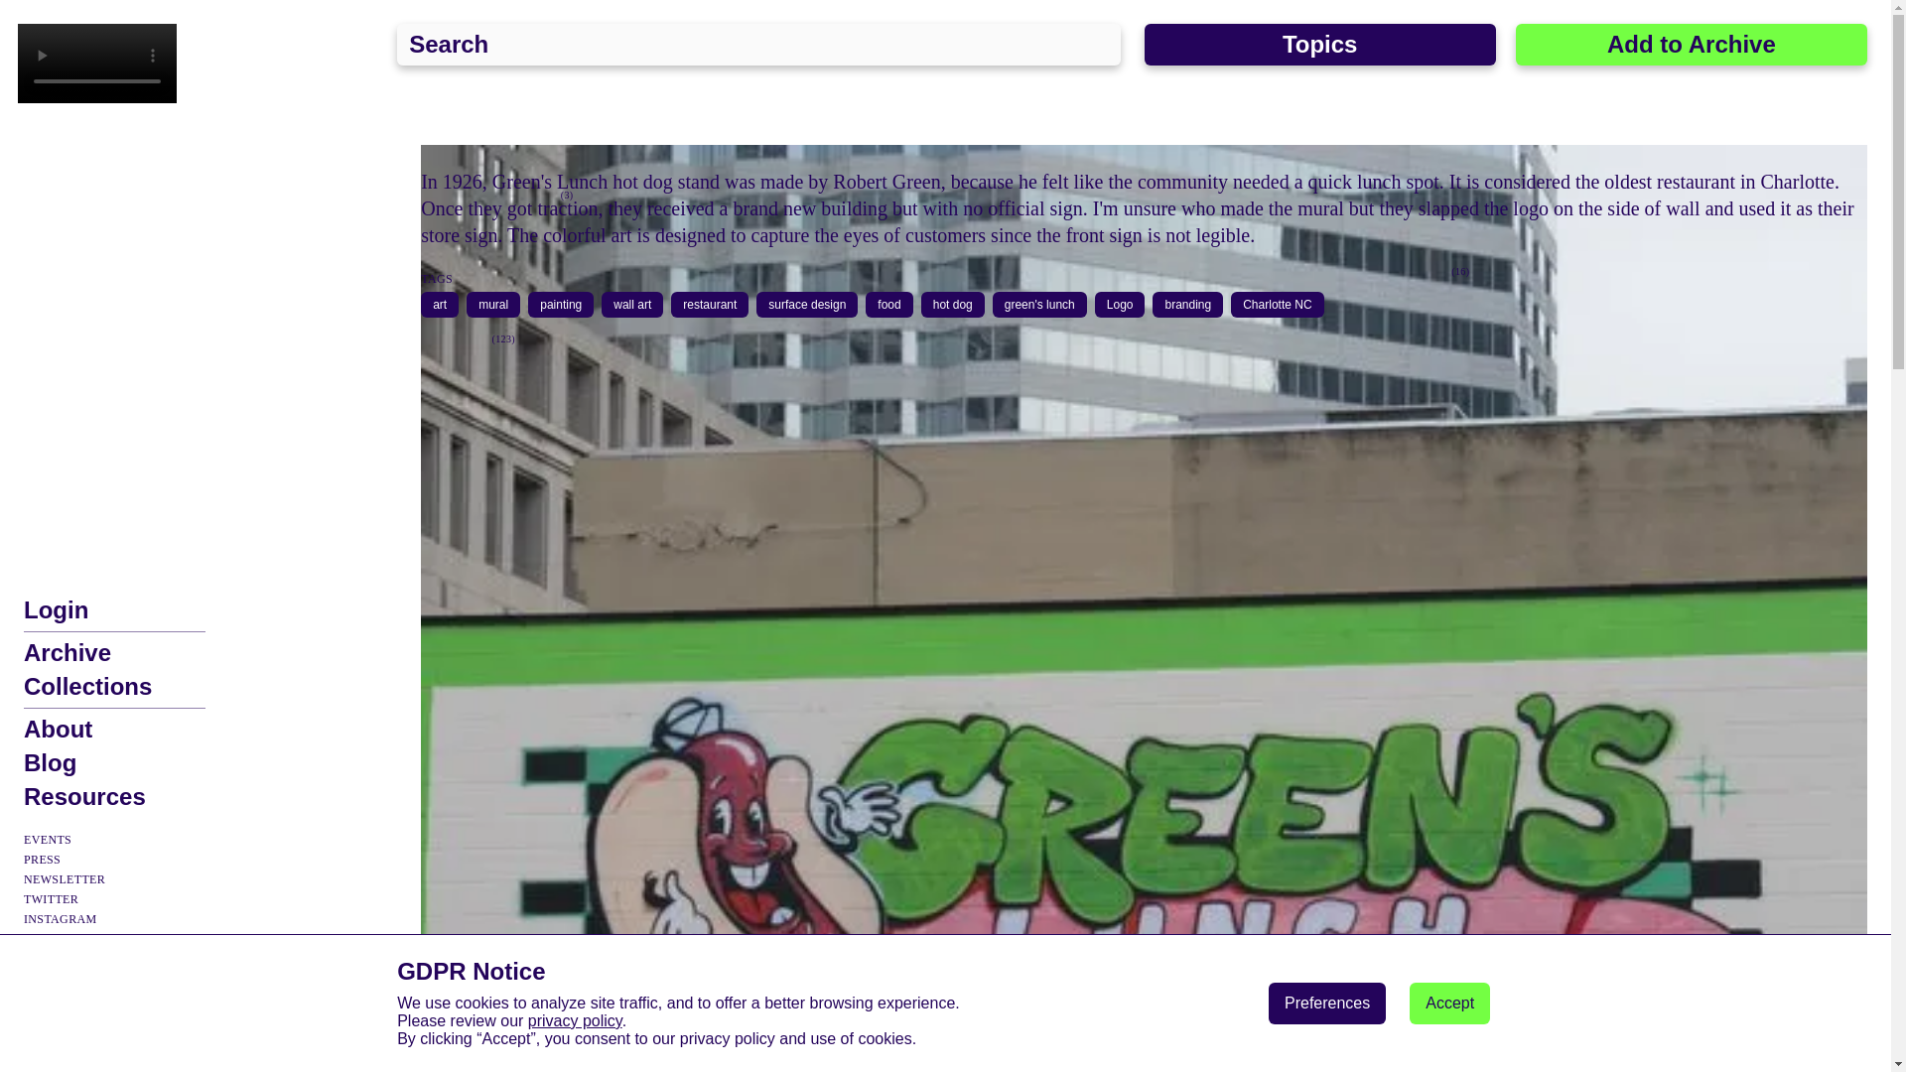 The height and width of the screenshot is (1072, 1906). Describe the element at coordinates (1038, 305) in the screenshot. I see `green's lunch` at that location.